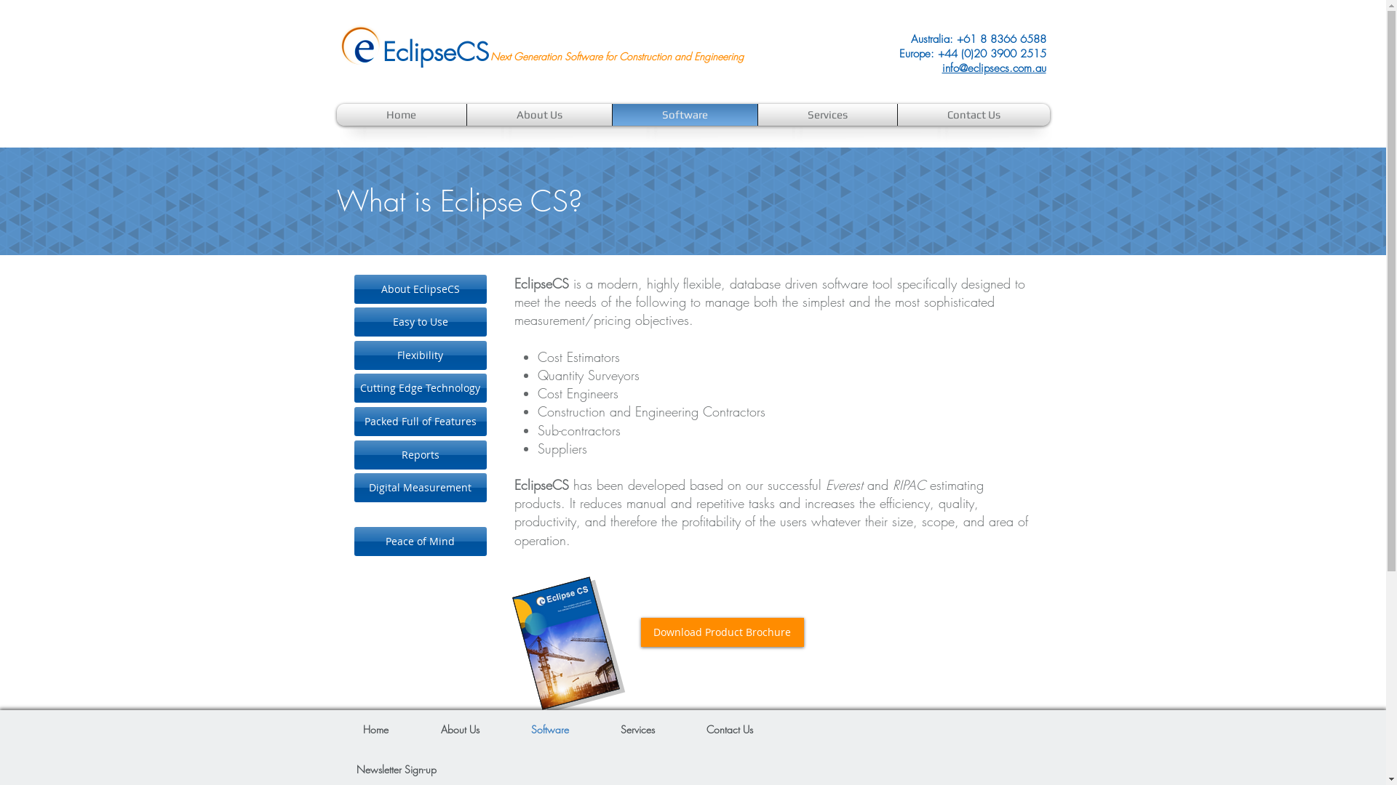 The image size is (1397, 785). I want to click on Peace of Mind, so click(420, 542).